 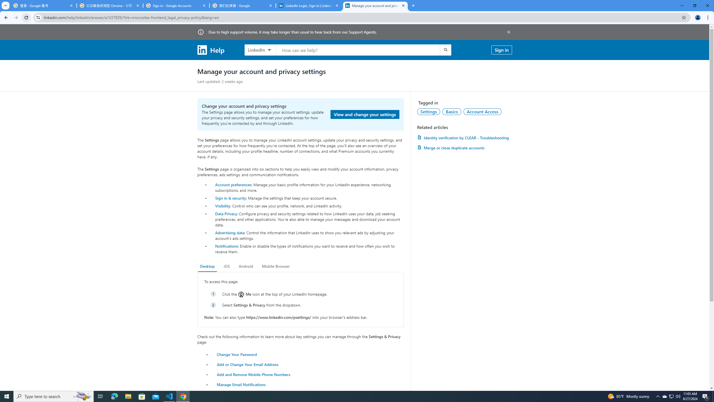 I want to click on Account preferences, so click(x=233, y=184).